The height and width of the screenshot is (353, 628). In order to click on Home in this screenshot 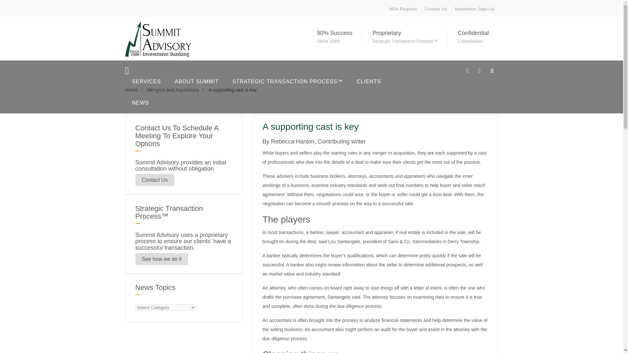, I will do `click(131, 90)`.